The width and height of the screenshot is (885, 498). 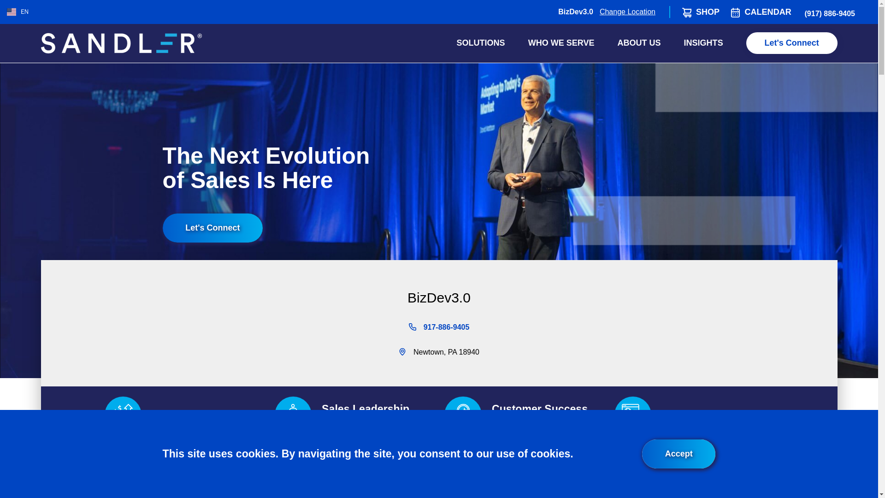 What do you see at coordinates (121, 43) in the screenshot?
I see `Home` at bounding box center [121, 43].